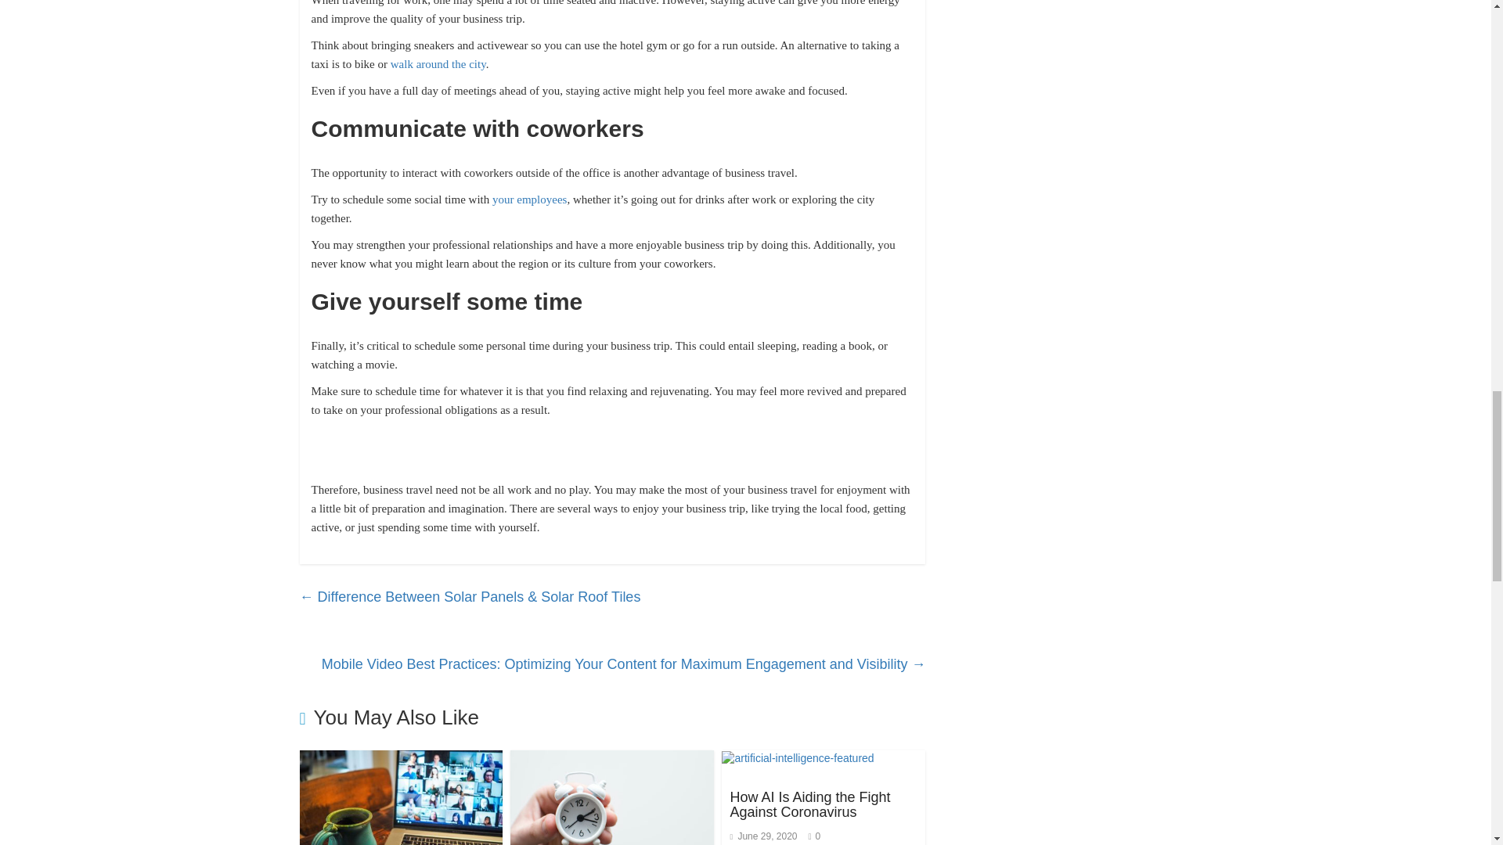 The width and height of the screenshot is (1503, 845). Describe the element at coordinates (809, 804) in the screenshot. I see `How AI Is Aiding the Fight Against Coronavirus` at that location.